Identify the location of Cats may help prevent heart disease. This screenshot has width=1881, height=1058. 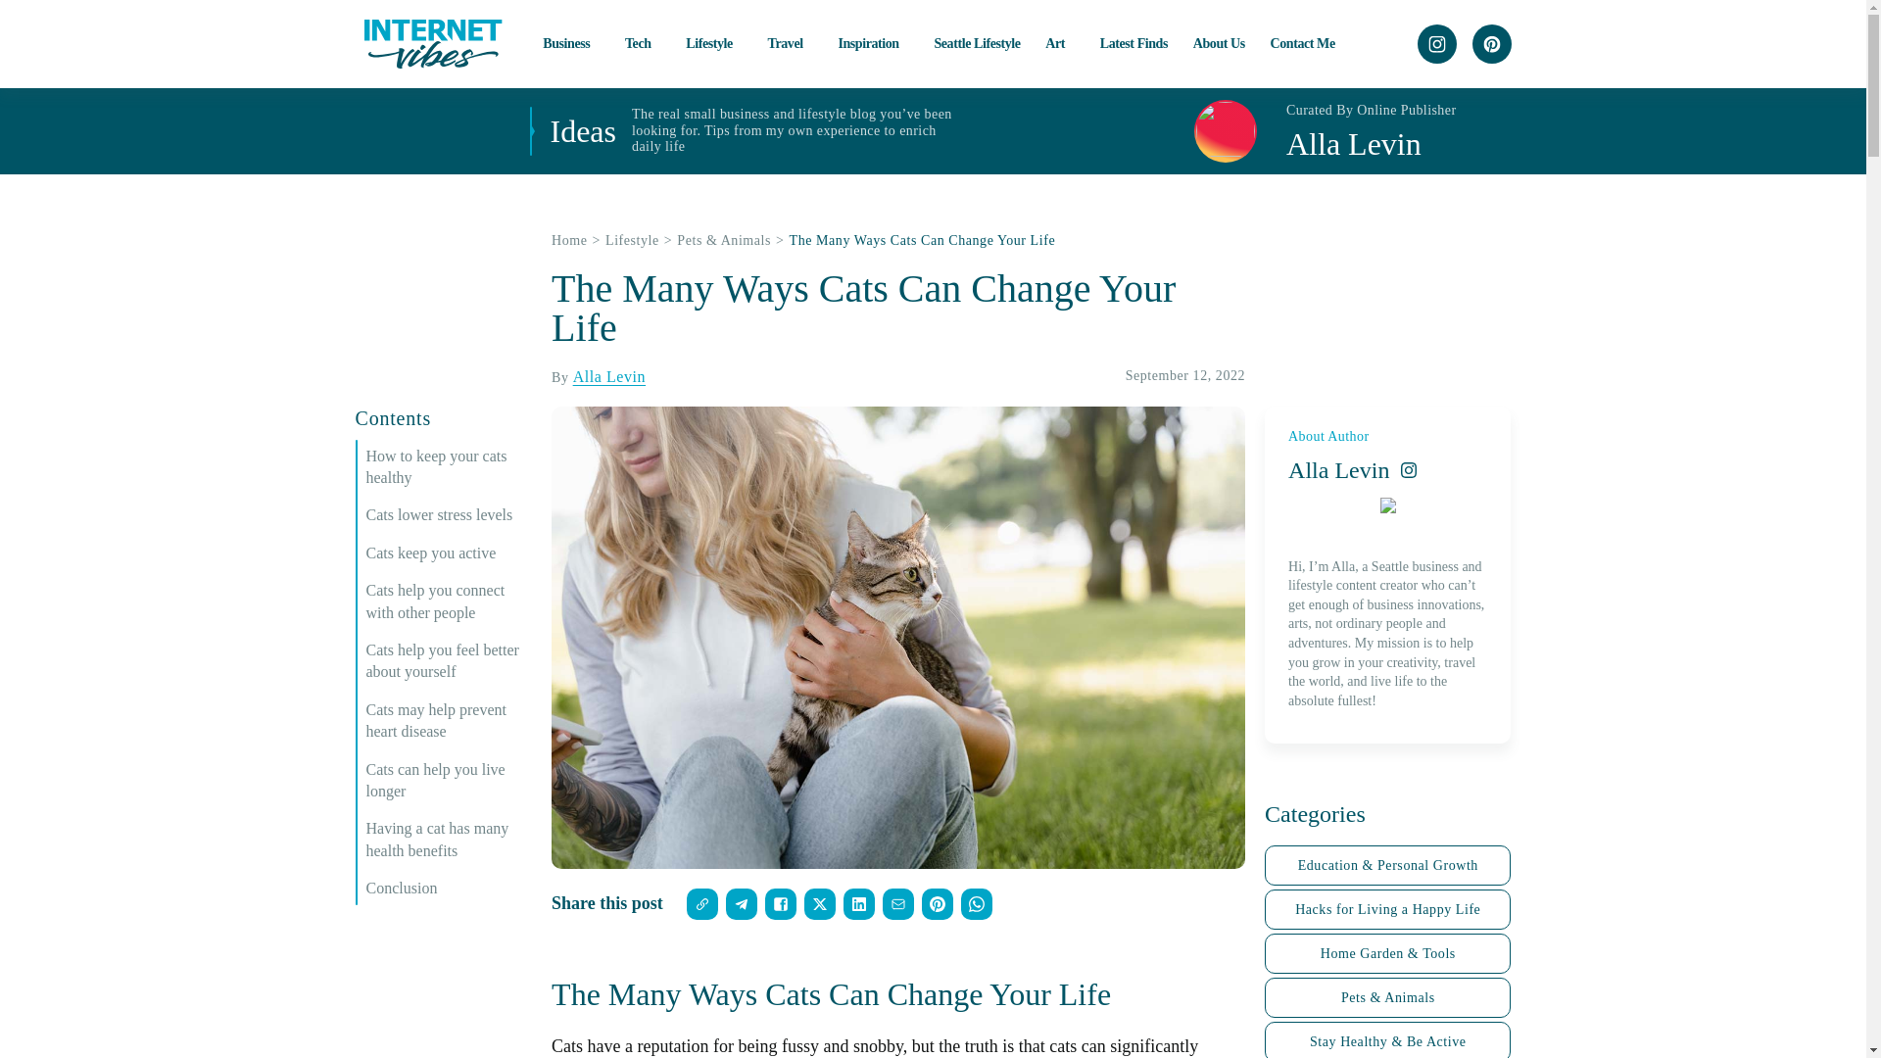
(449, 721).